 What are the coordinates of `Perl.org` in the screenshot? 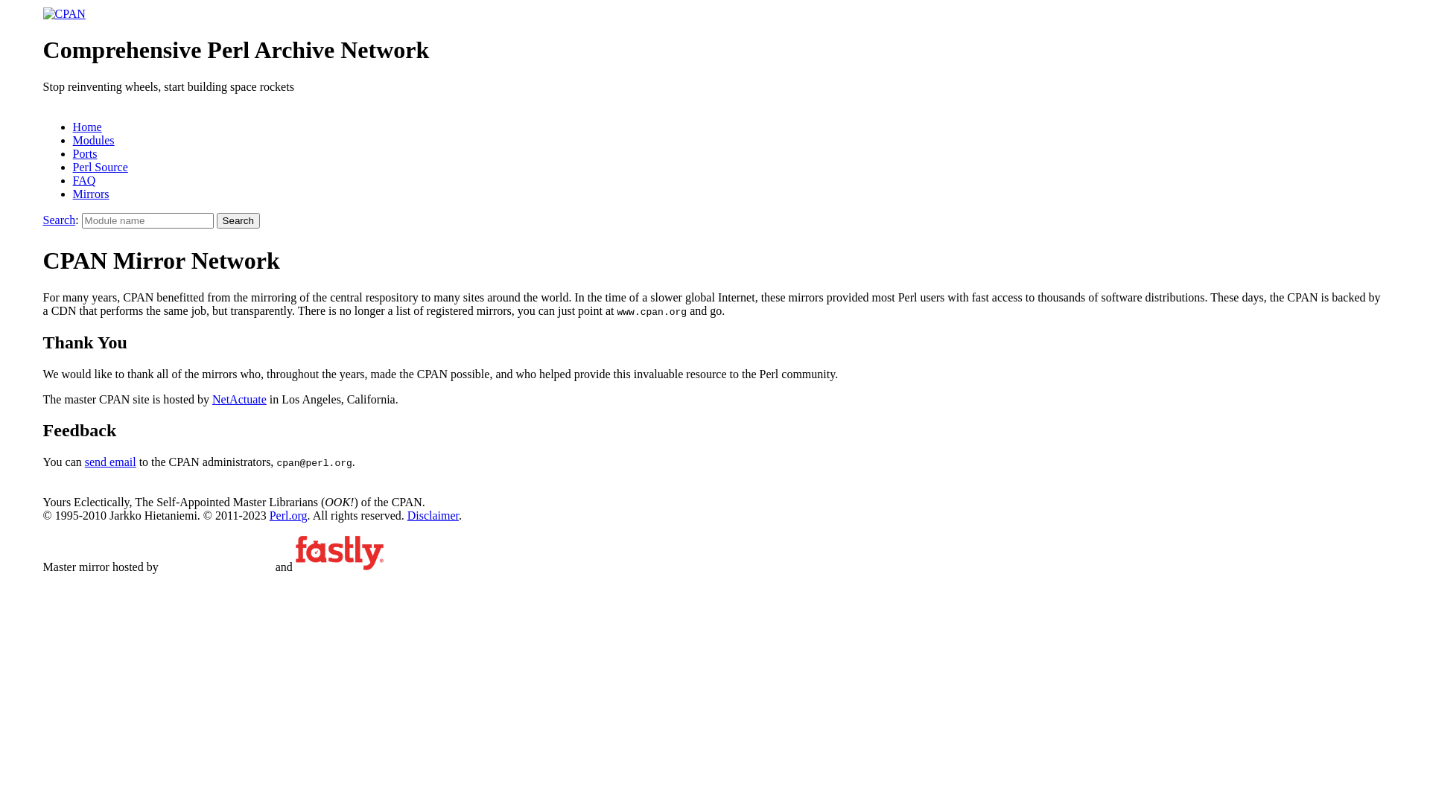 It's located at (289, 515).